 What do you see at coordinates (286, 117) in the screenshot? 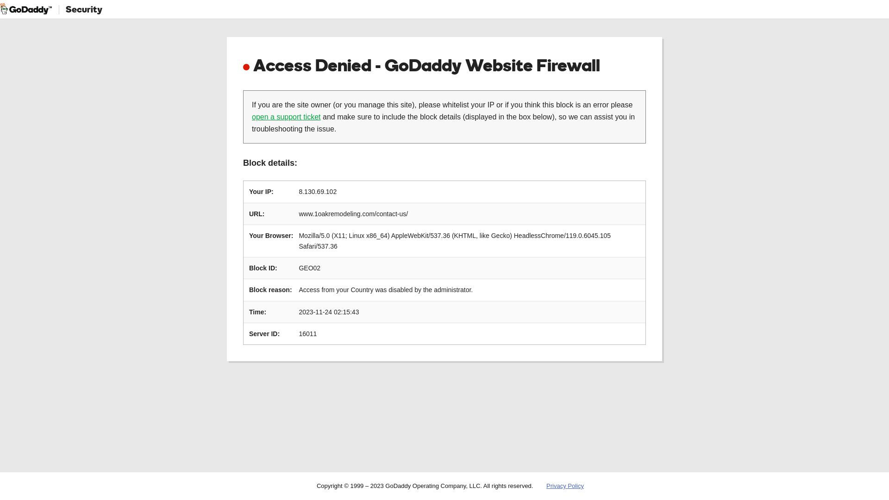
I see `open a support ticket` at bounding box center [286, 117].